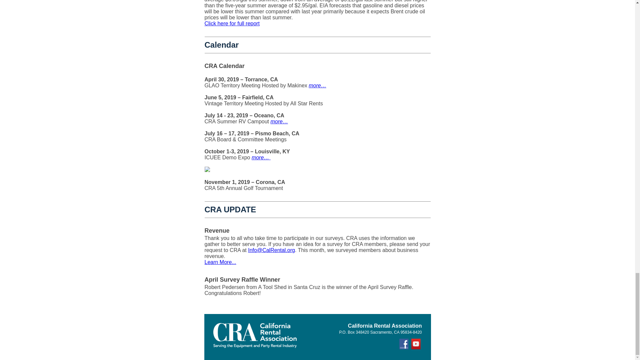  What do you see at coordinates (225, 66) in the screenshot?
I see `CRA Calendar` at bounding box center [225, 66].